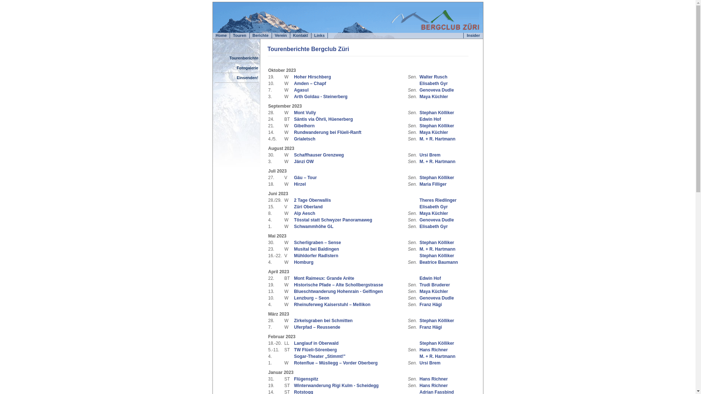 This screenshot has height=394, width=701. I want to click on Gibelhorn, so click(304, 126).